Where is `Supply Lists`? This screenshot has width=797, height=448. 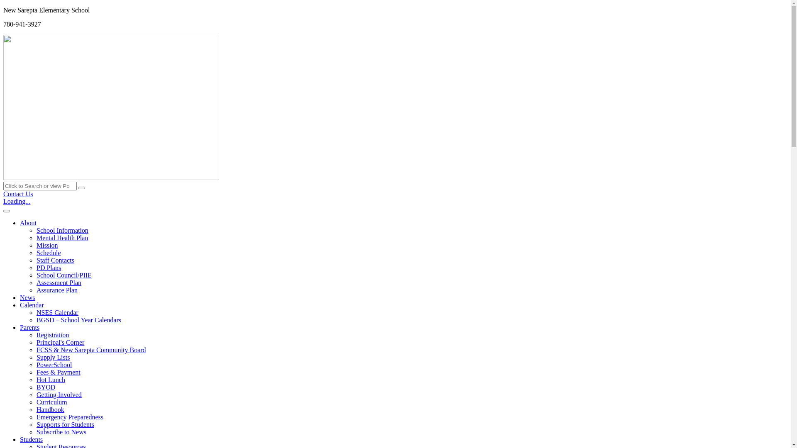 Supply Lists is located at coordinates (53, 358).